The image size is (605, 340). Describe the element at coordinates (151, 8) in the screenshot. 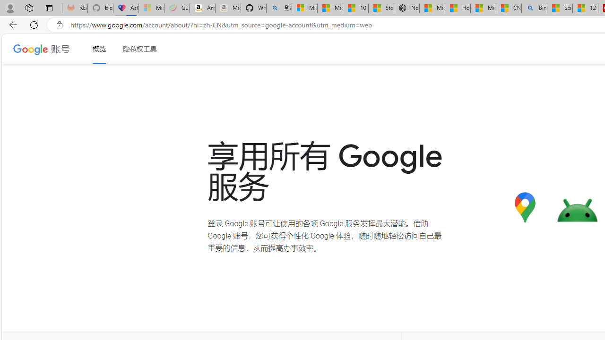

I see `Microsoft-Report a Concern to Bing - Sleeping` at that location.